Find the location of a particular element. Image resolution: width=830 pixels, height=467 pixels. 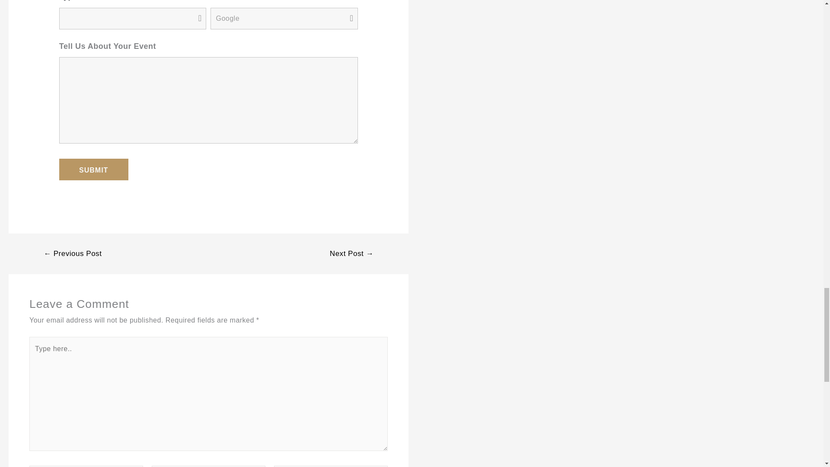

Submit is located at coordinates (93, 170).